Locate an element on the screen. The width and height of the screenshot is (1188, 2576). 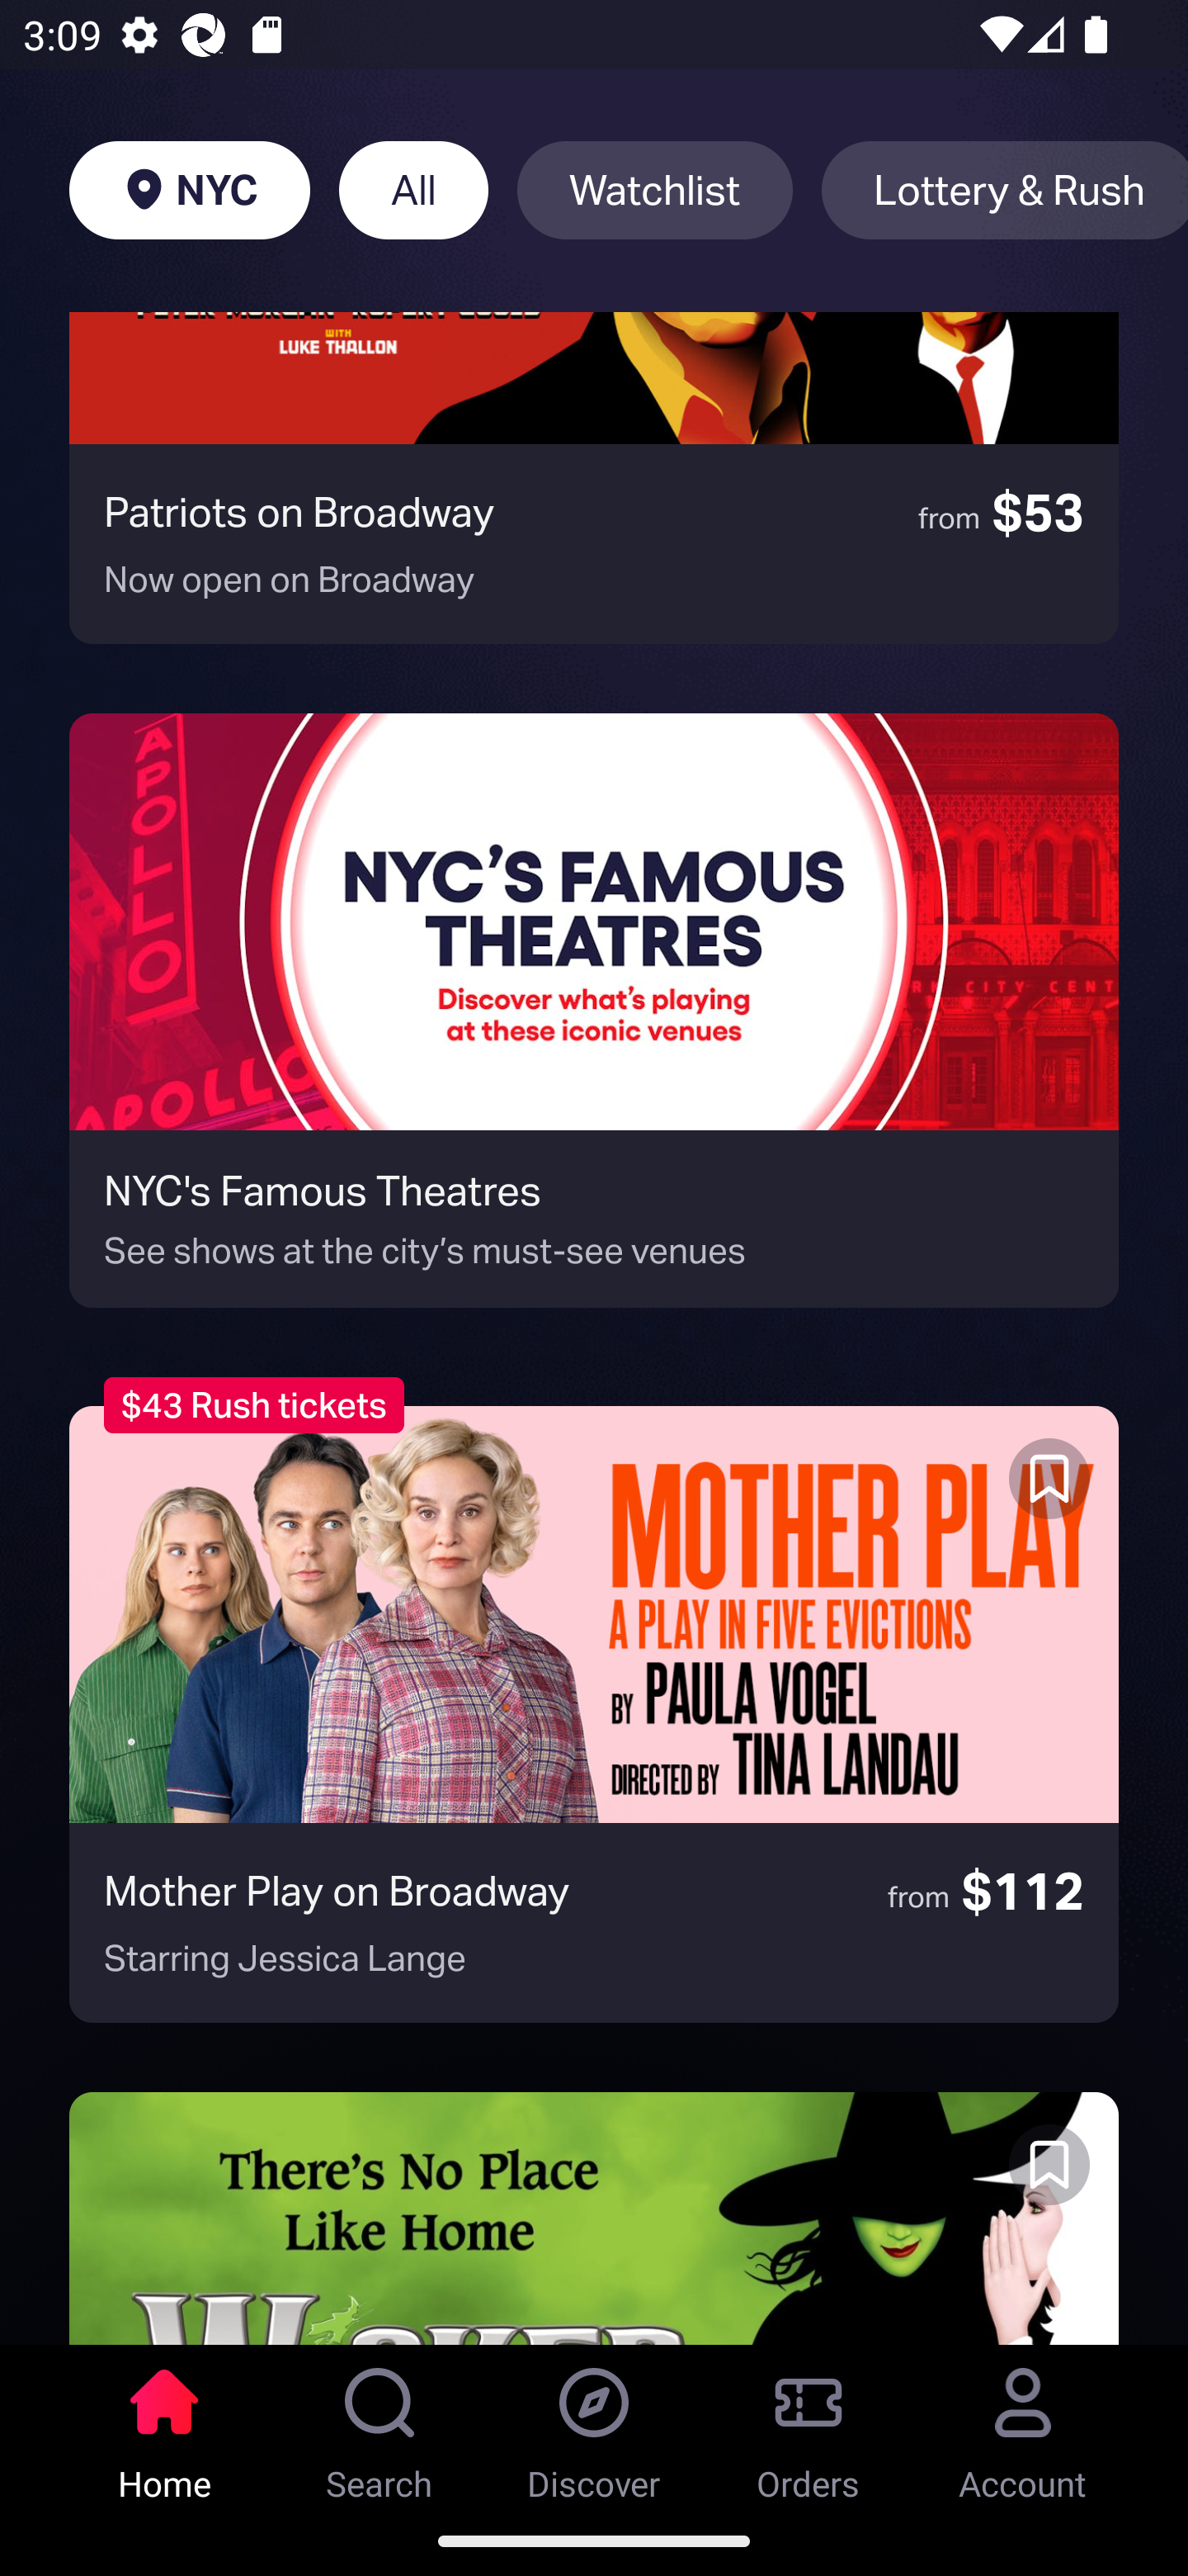
Account is located at coordinates (1023, 2425).